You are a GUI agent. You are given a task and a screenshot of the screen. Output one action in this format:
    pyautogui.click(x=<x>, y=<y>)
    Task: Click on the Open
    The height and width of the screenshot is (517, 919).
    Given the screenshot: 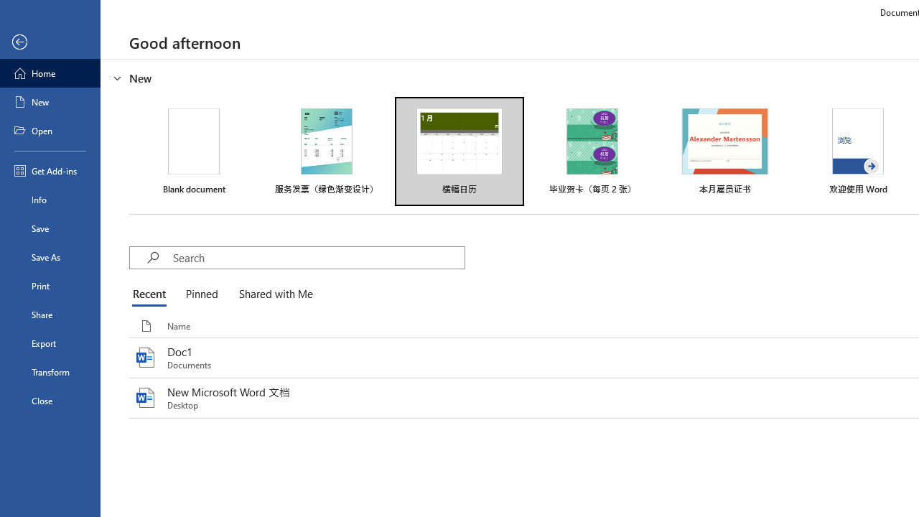 What is the action you would take?
    pyautogui.click(x=50, y=131)
    